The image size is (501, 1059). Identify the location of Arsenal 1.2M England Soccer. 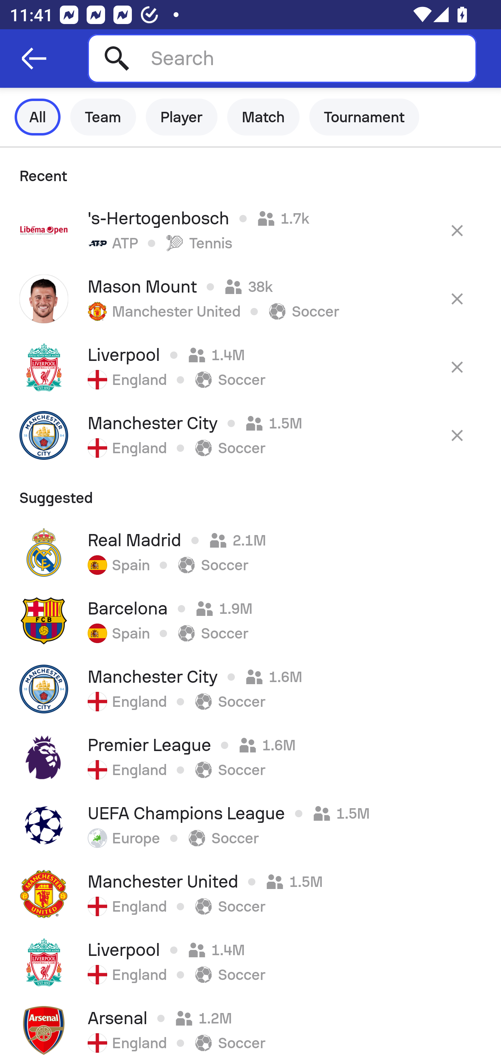
(250, 1028).